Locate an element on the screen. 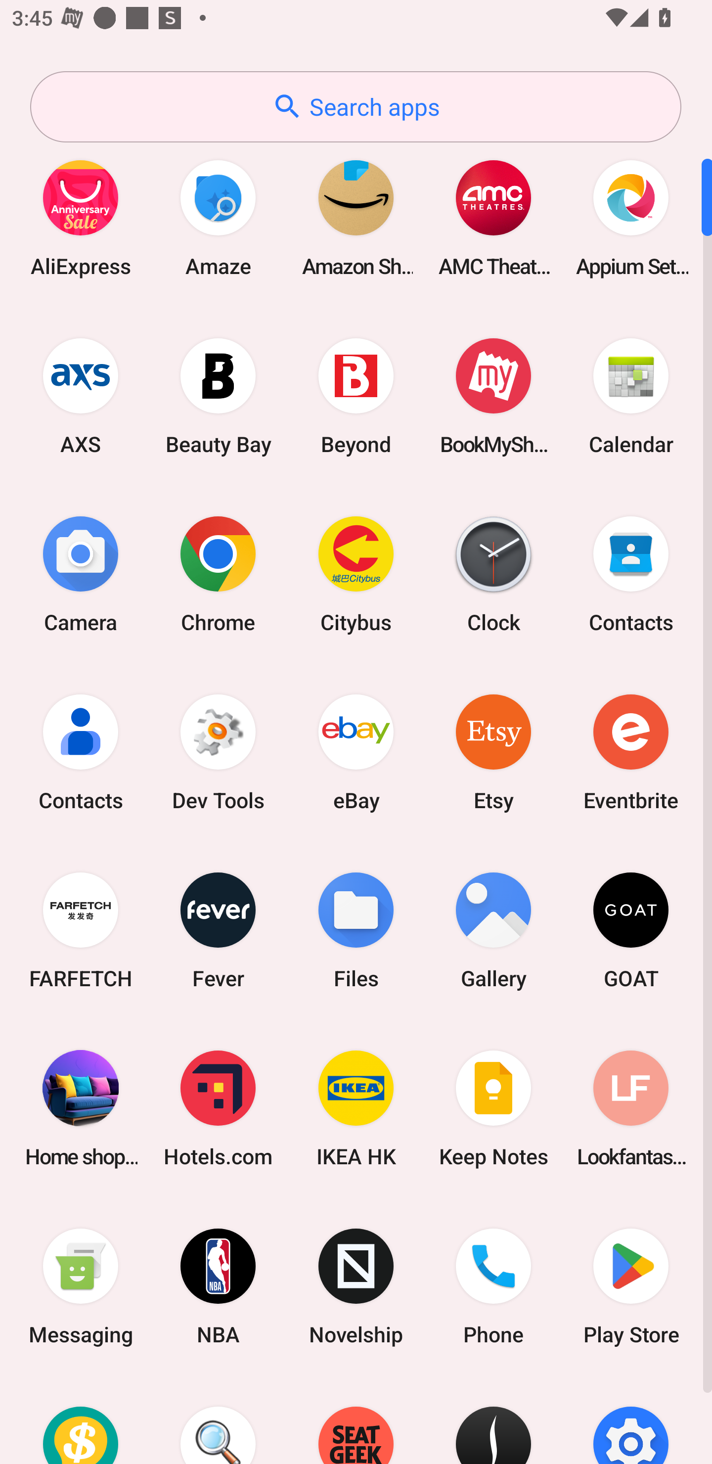 The image size is (712, 1464). Files is located at coordinates (356, 930).